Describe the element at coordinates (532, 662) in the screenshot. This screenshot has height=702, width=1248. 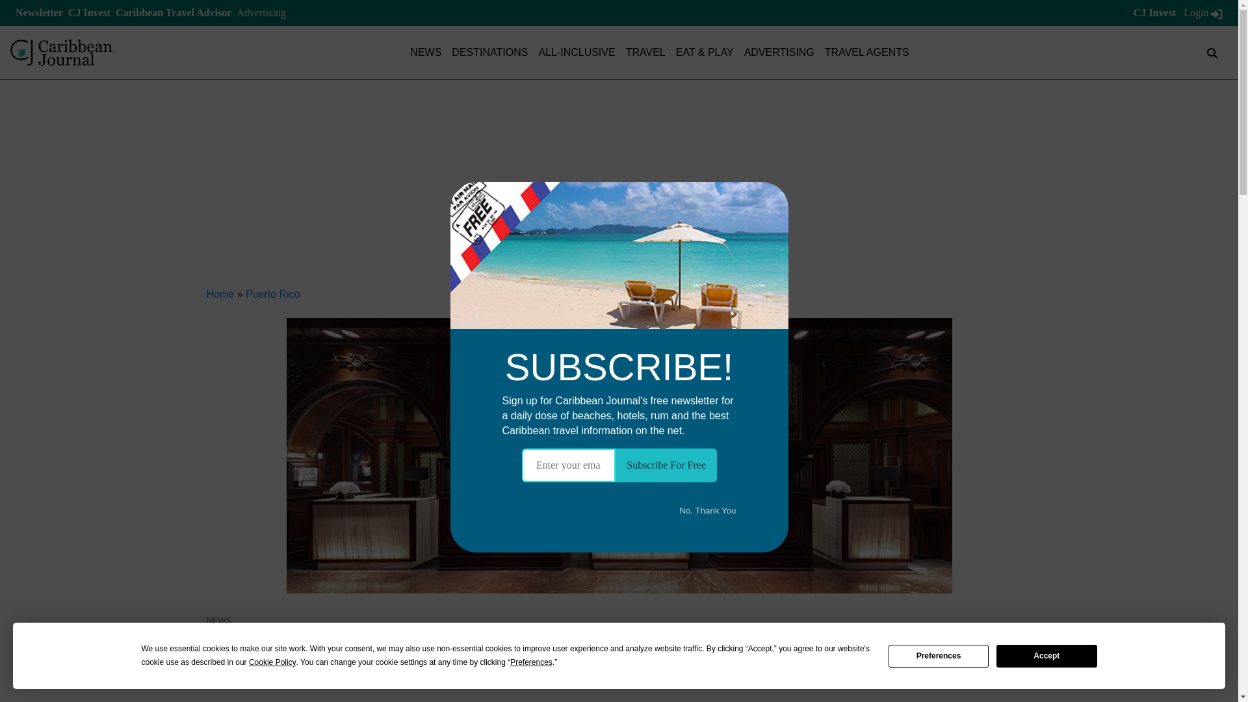
I see `Preferences` at that location.